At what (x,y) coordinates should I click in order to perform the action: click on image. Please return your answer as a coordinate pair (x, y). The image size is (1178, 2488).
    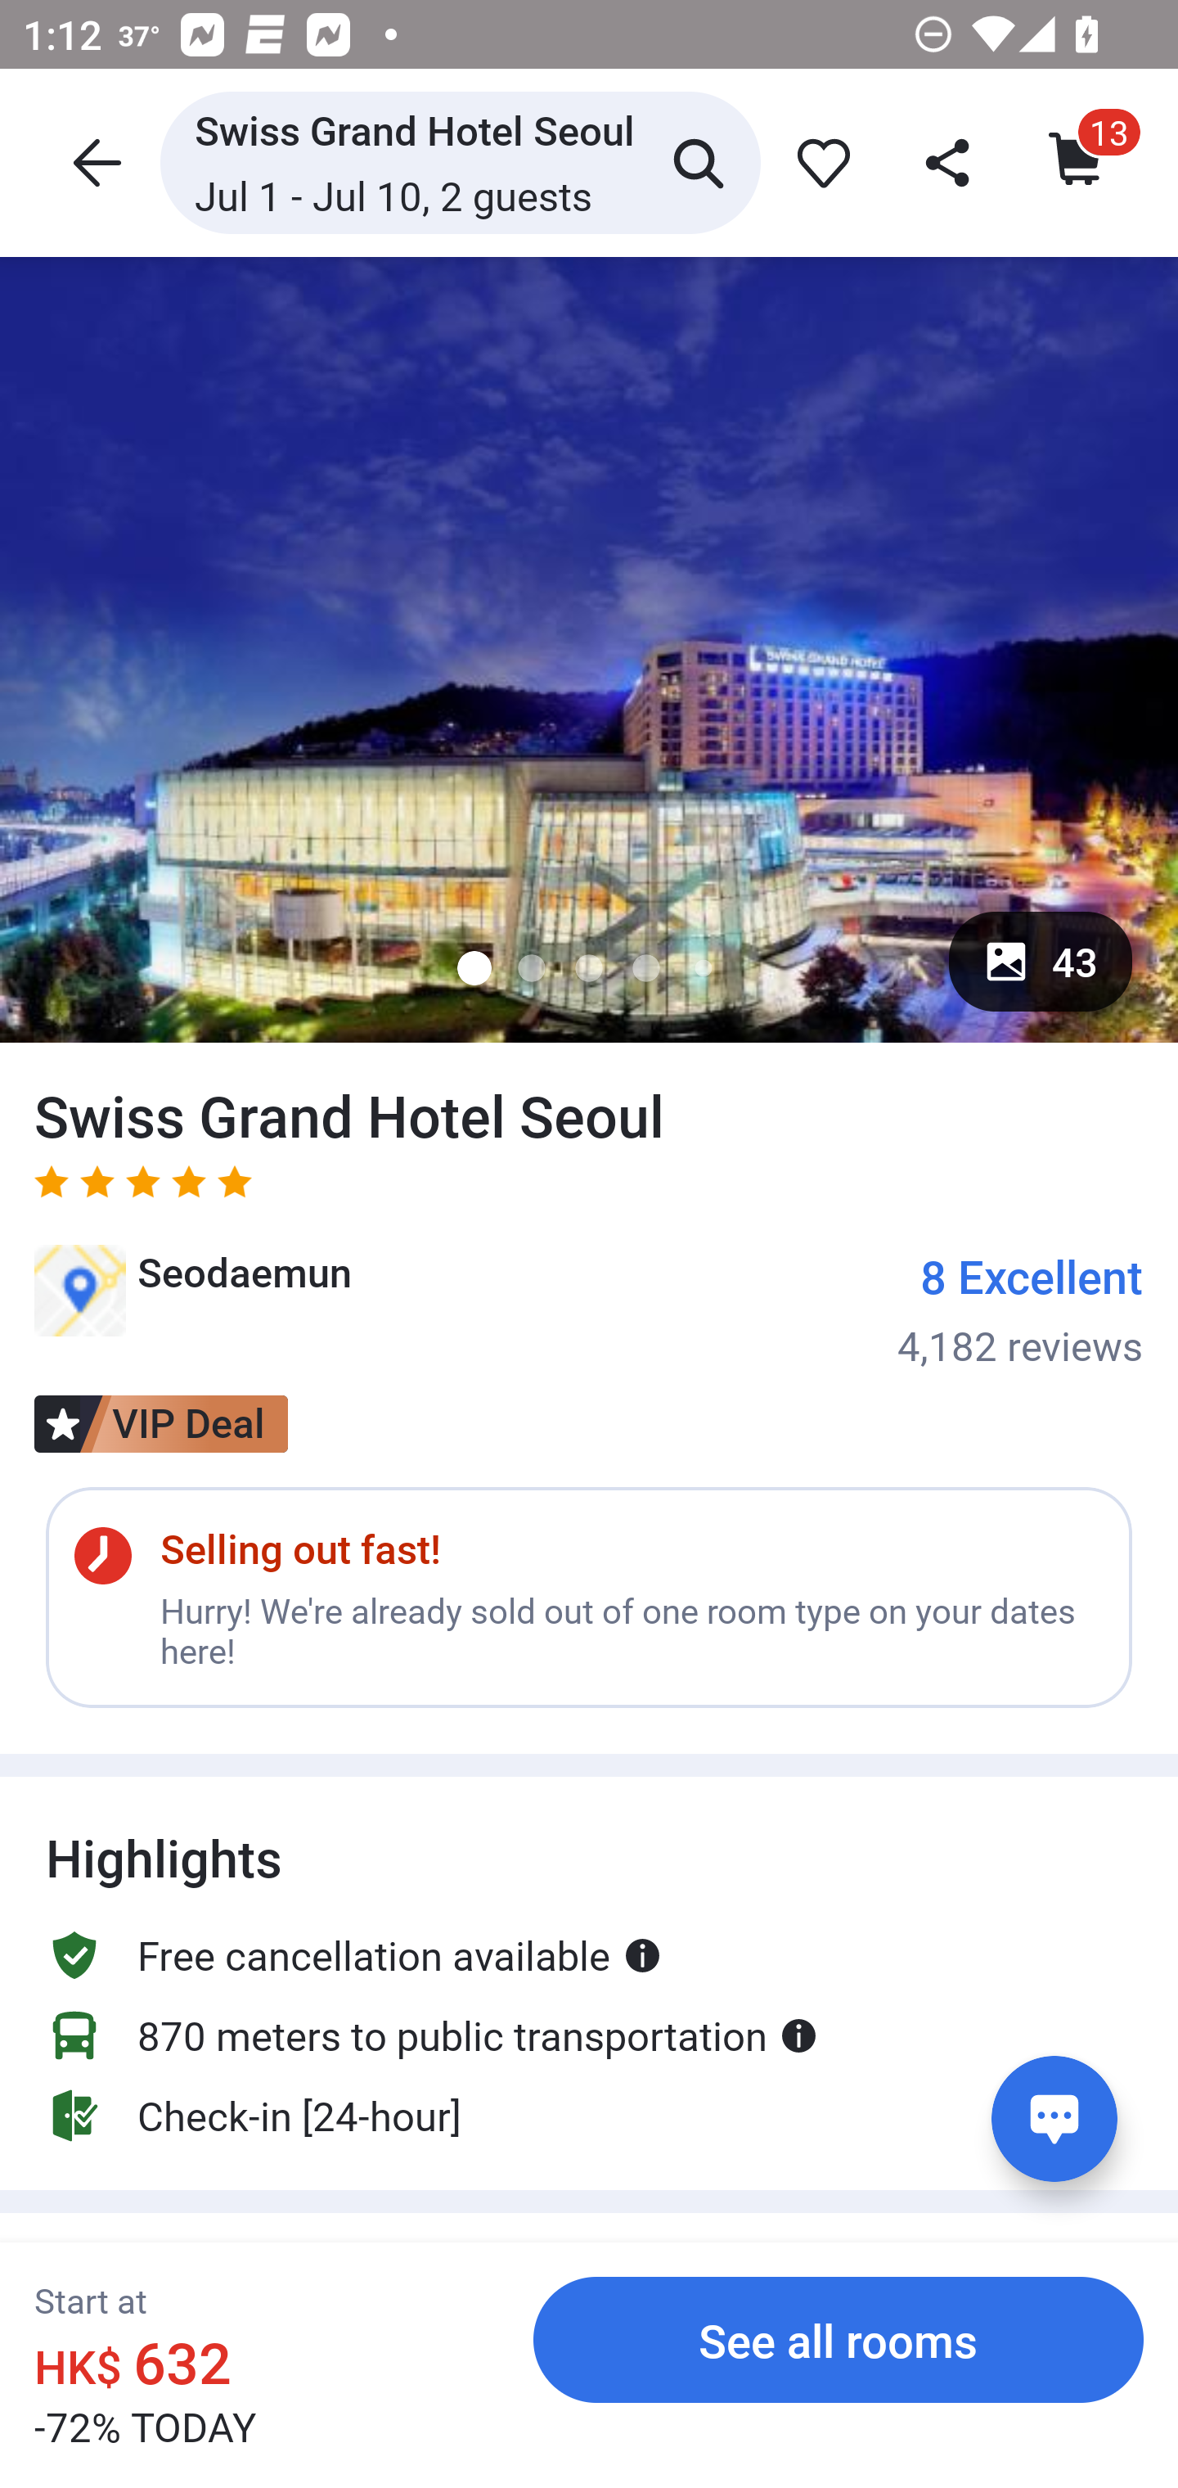
    Looking at the image, I should click on (589, 649).